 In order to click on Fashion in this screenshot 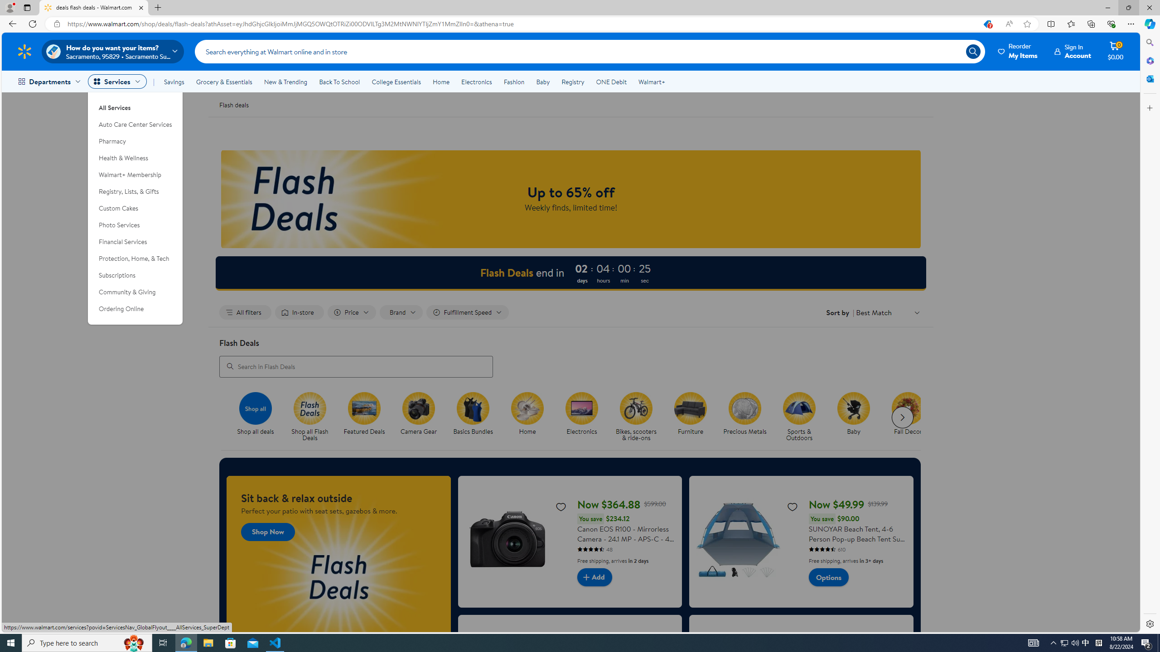, I will do `click(514, 81)`.